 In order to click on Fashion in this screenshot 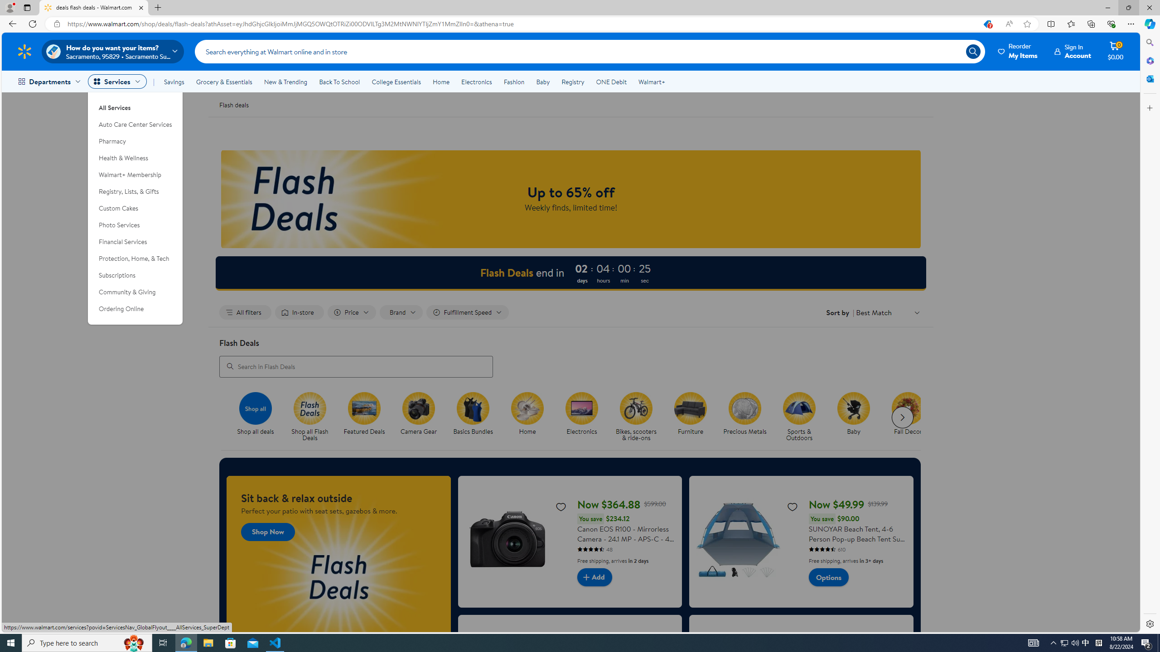, I will do `click(514, 81)`.